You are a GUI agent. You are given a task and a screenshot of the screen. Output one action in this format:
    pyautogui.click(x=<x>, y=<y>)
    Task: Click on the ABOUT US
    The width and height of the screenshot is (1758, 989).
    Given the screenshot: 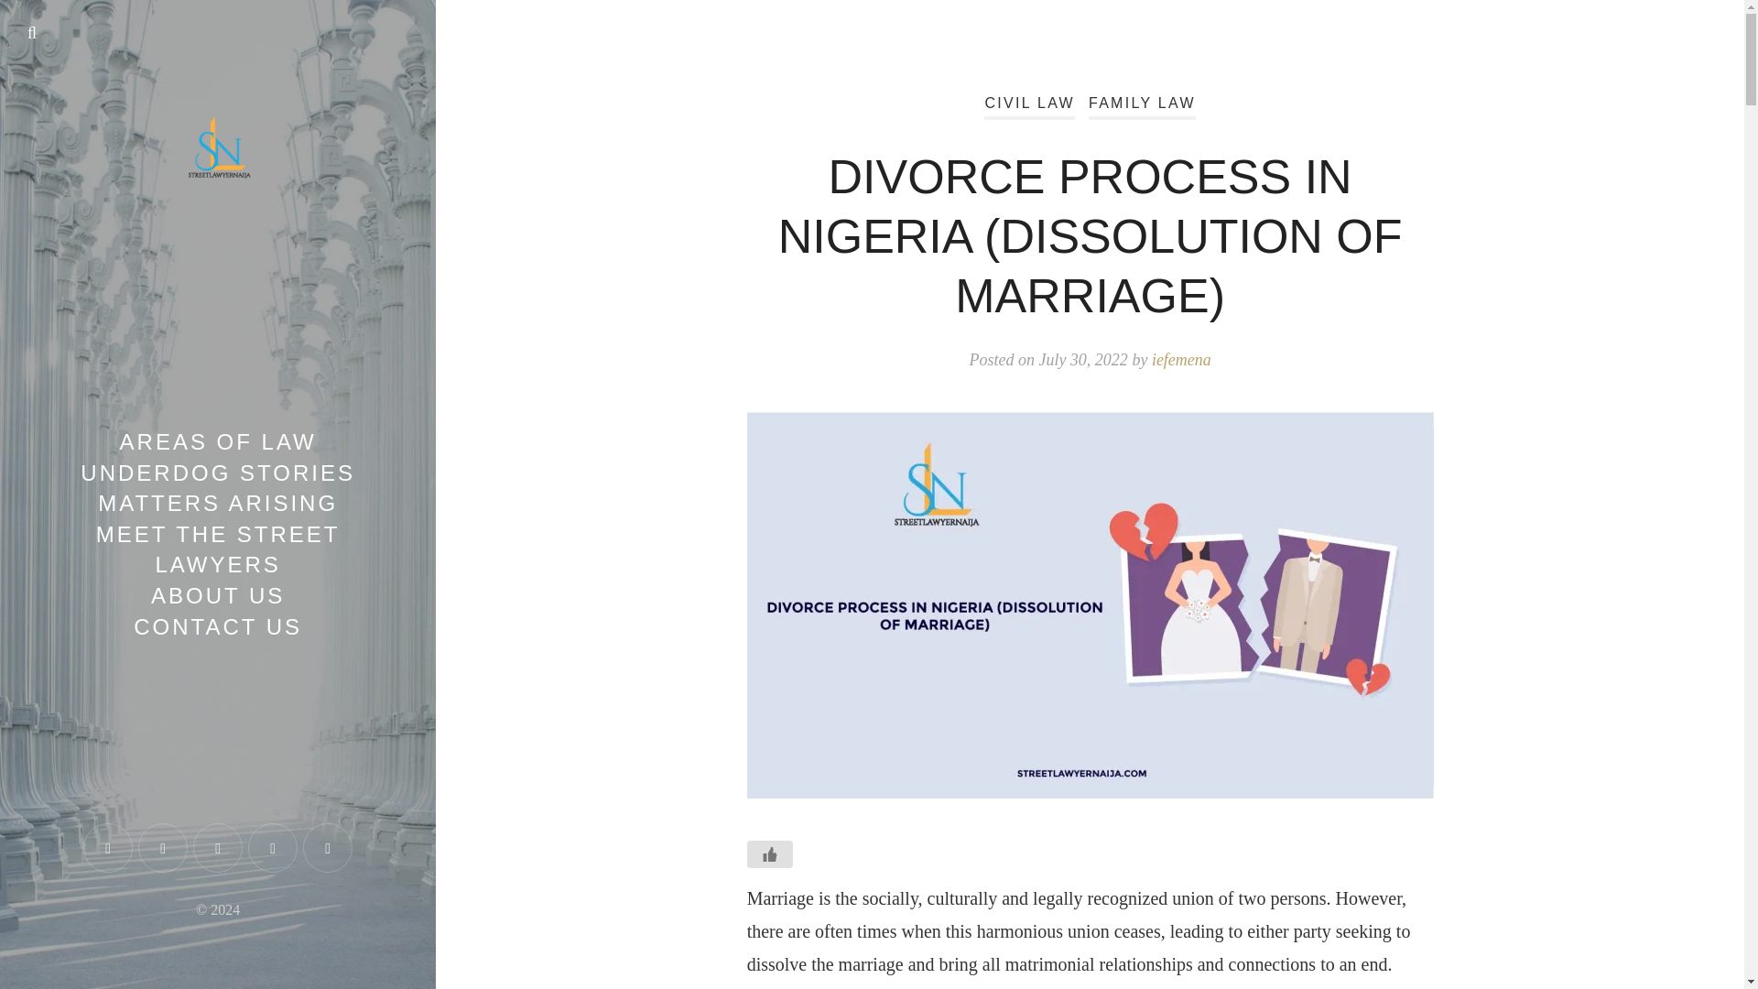 What is the action you would take?
    pyautogui.click(x=218, y=595)
    